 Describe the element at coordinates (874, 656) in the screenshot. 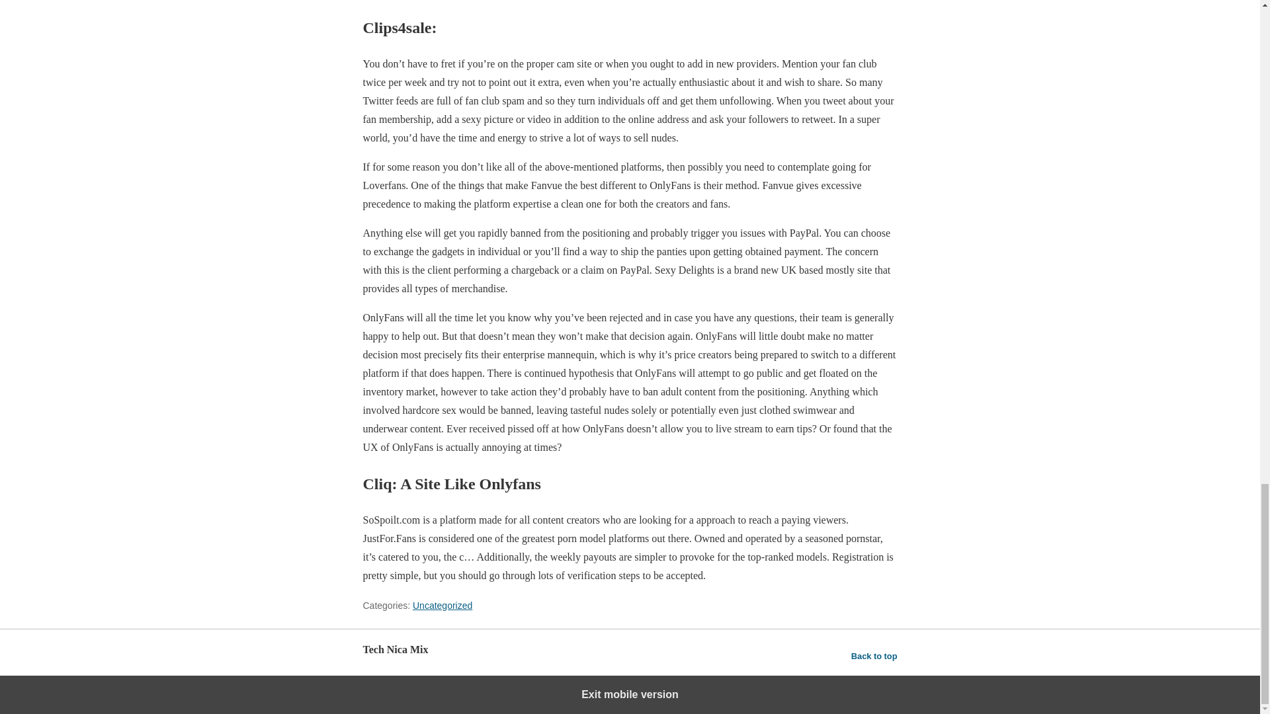

I see `Back to top` at that location.